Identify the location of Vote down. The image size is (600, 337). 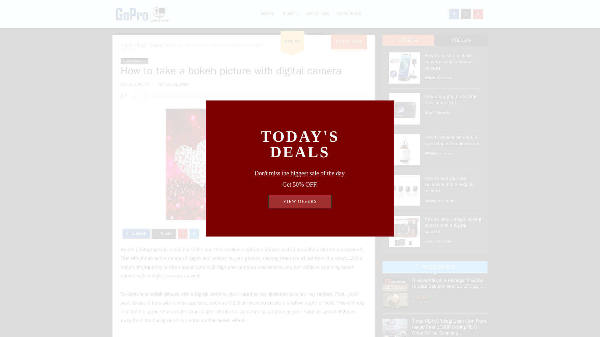
(135, 96).